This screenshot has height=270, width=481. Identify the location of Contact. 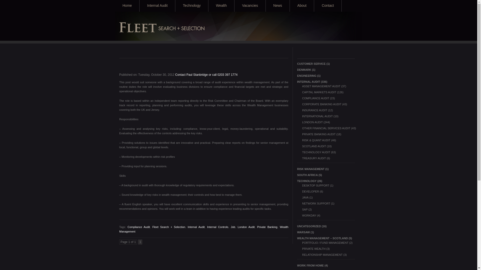
(327, 6).